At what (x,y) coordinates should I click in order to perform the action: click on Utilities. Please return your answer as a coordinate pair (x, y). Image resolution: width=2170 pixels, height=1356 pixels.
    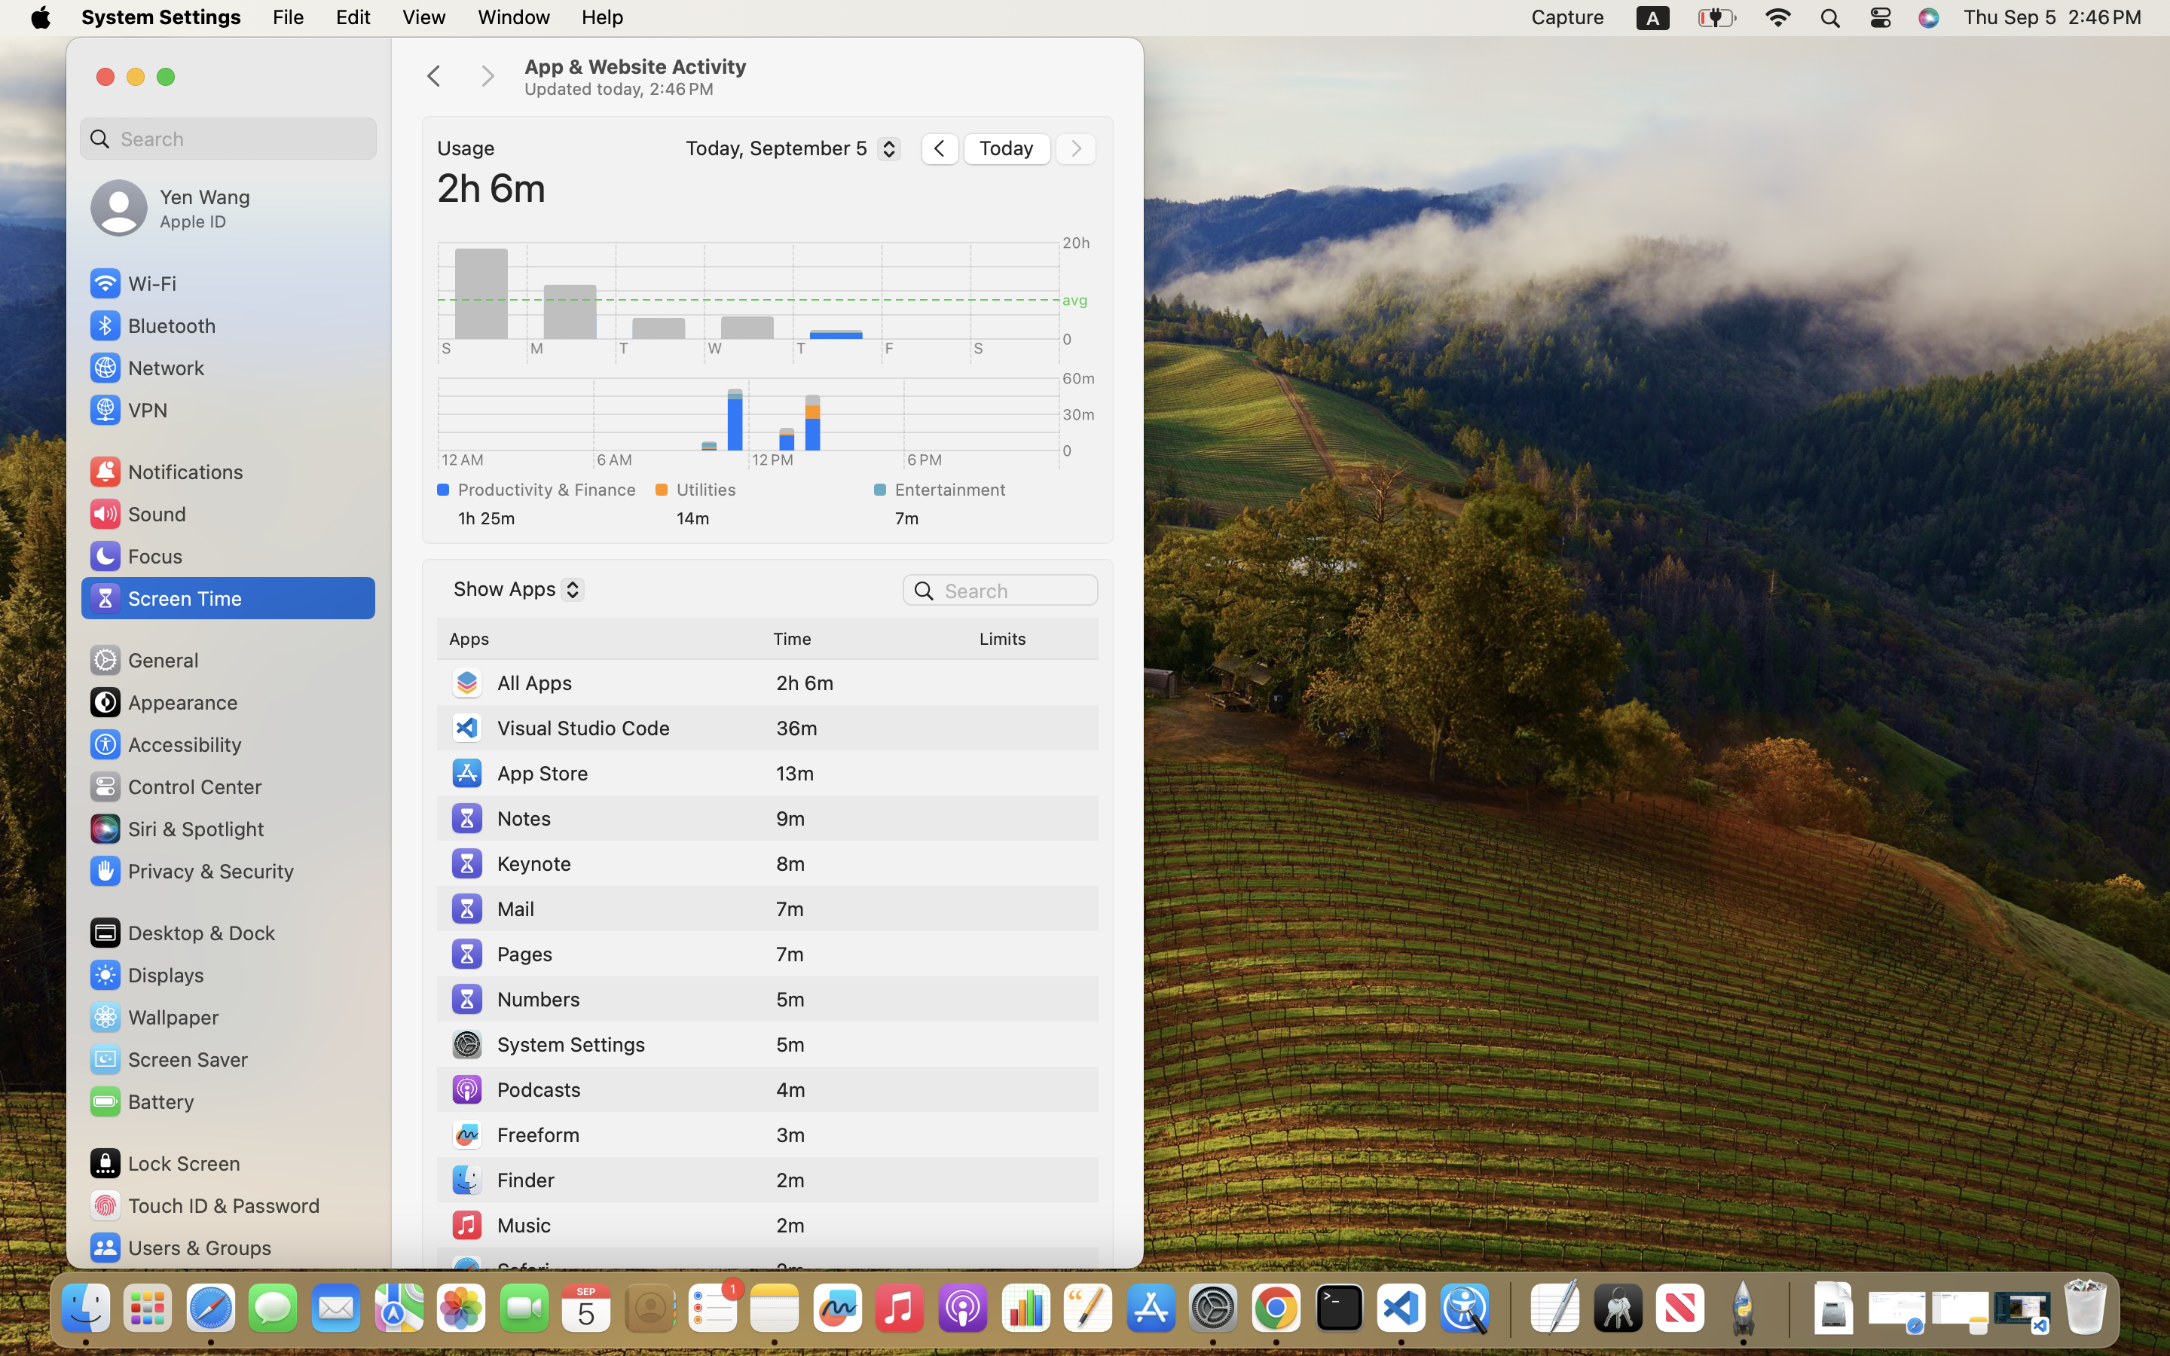
    Looking at the image, I should click on (772, 490).